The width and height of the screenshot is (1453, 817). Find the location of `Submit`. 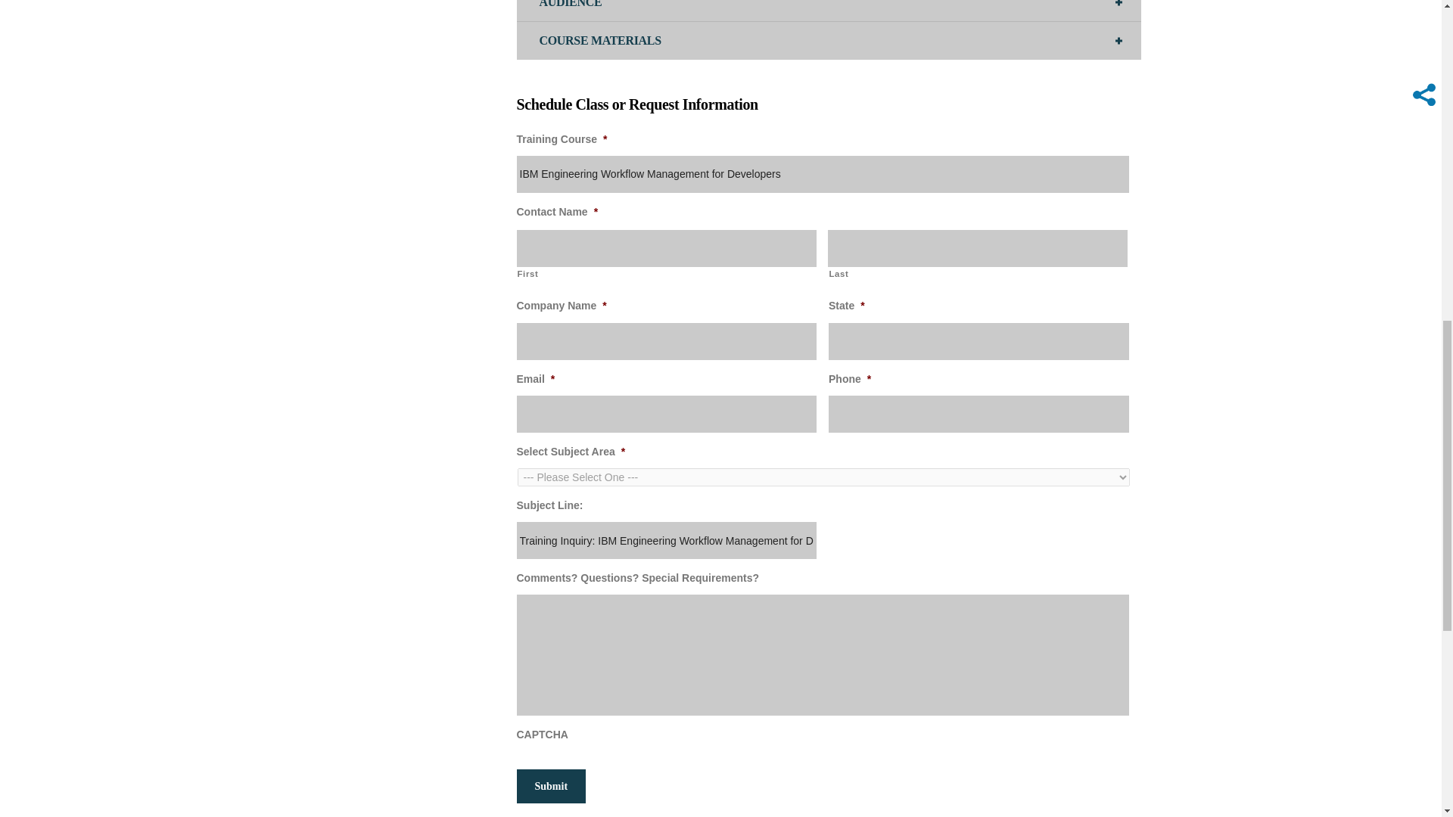

Submit is located at coordinates (550, 786).